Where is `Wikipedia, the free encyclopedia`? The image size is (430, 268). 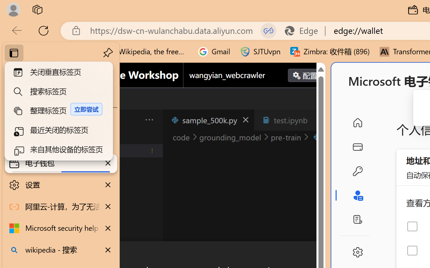 Wikipedia, the free encyclopedia is located at coordinates (147, 52).